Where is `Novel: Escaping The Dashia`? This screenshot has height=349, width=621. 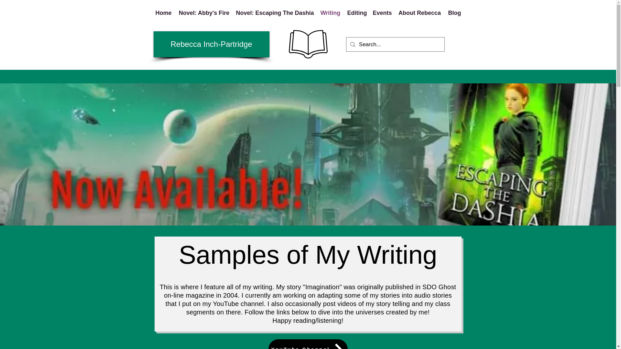
Novel: Escaping The Dashia is located at coordinates (275, 13).